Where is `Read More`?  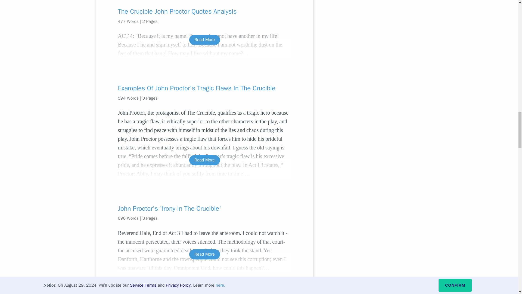 Read More is located at coordinates (204, 254).